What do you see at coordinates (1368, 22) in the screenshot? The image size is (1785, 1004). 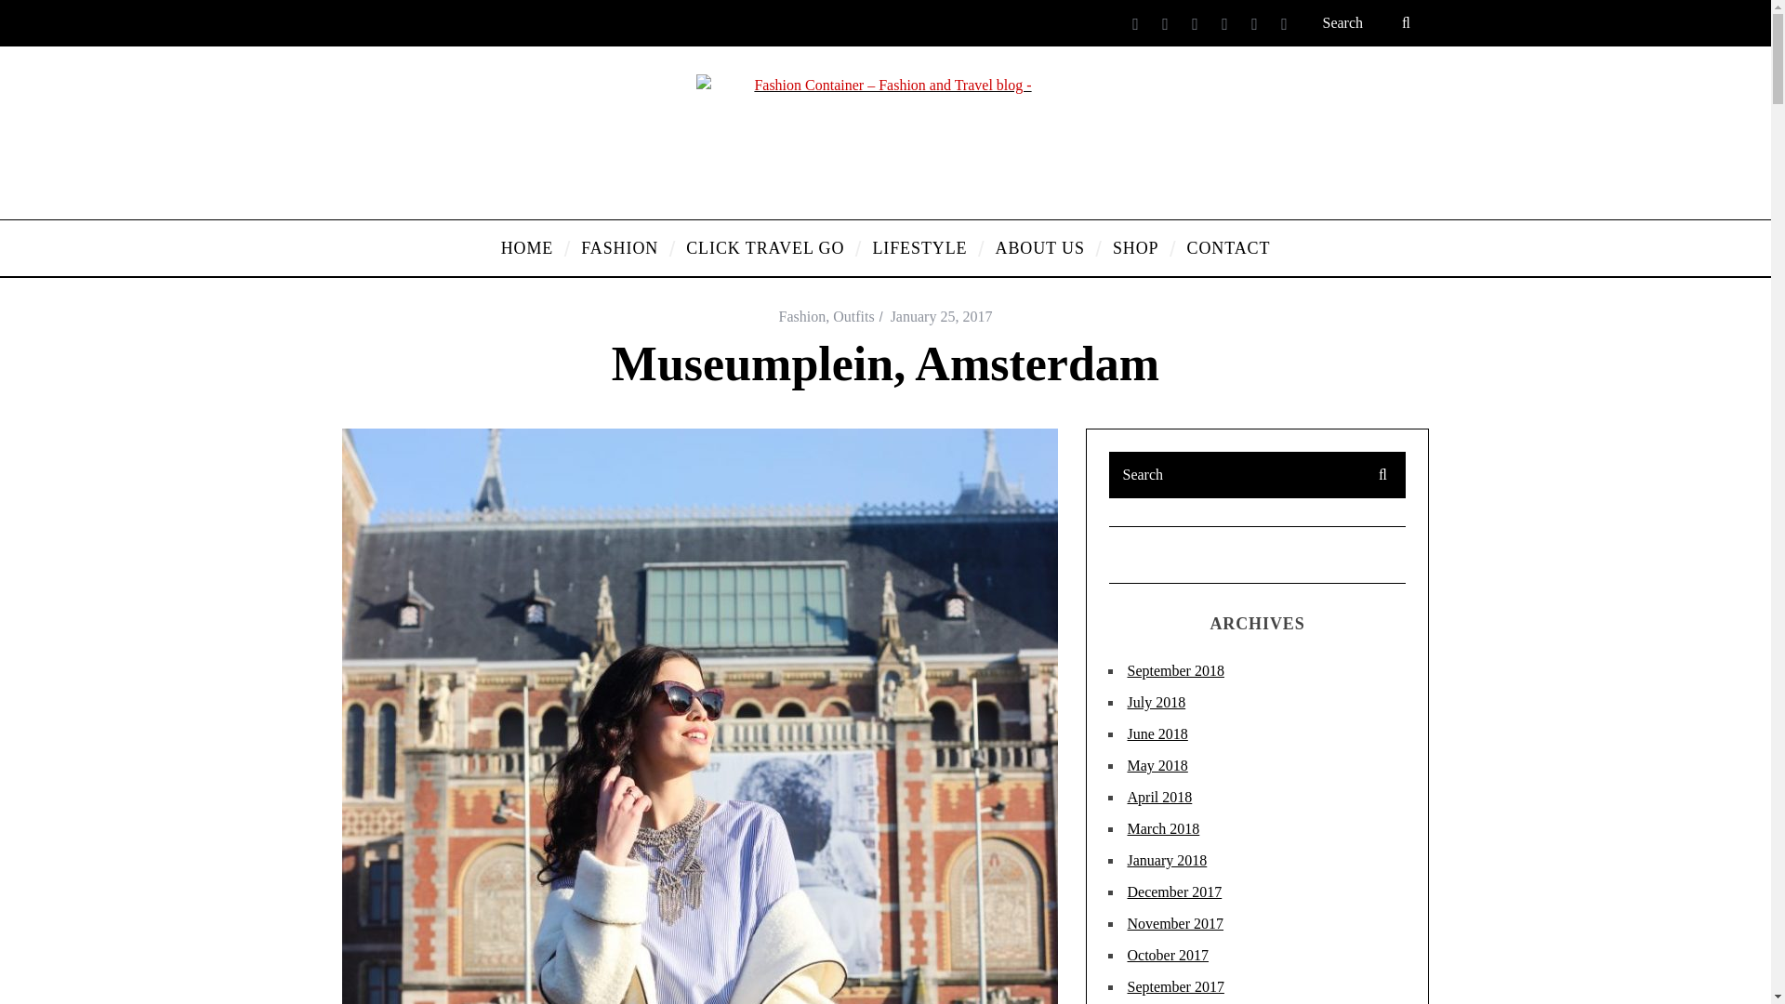 I see `Search` at bounding box center [1368, 22].